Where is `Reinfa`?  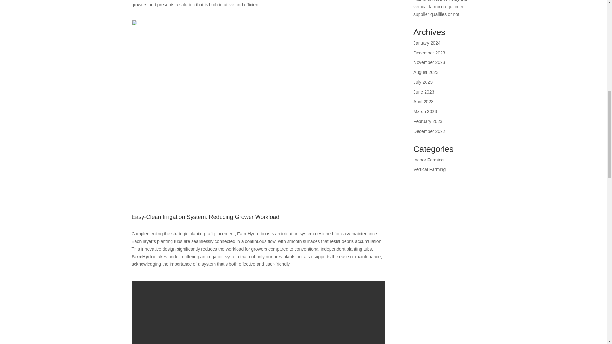 Reinfa is located at coordinates (419, 1).